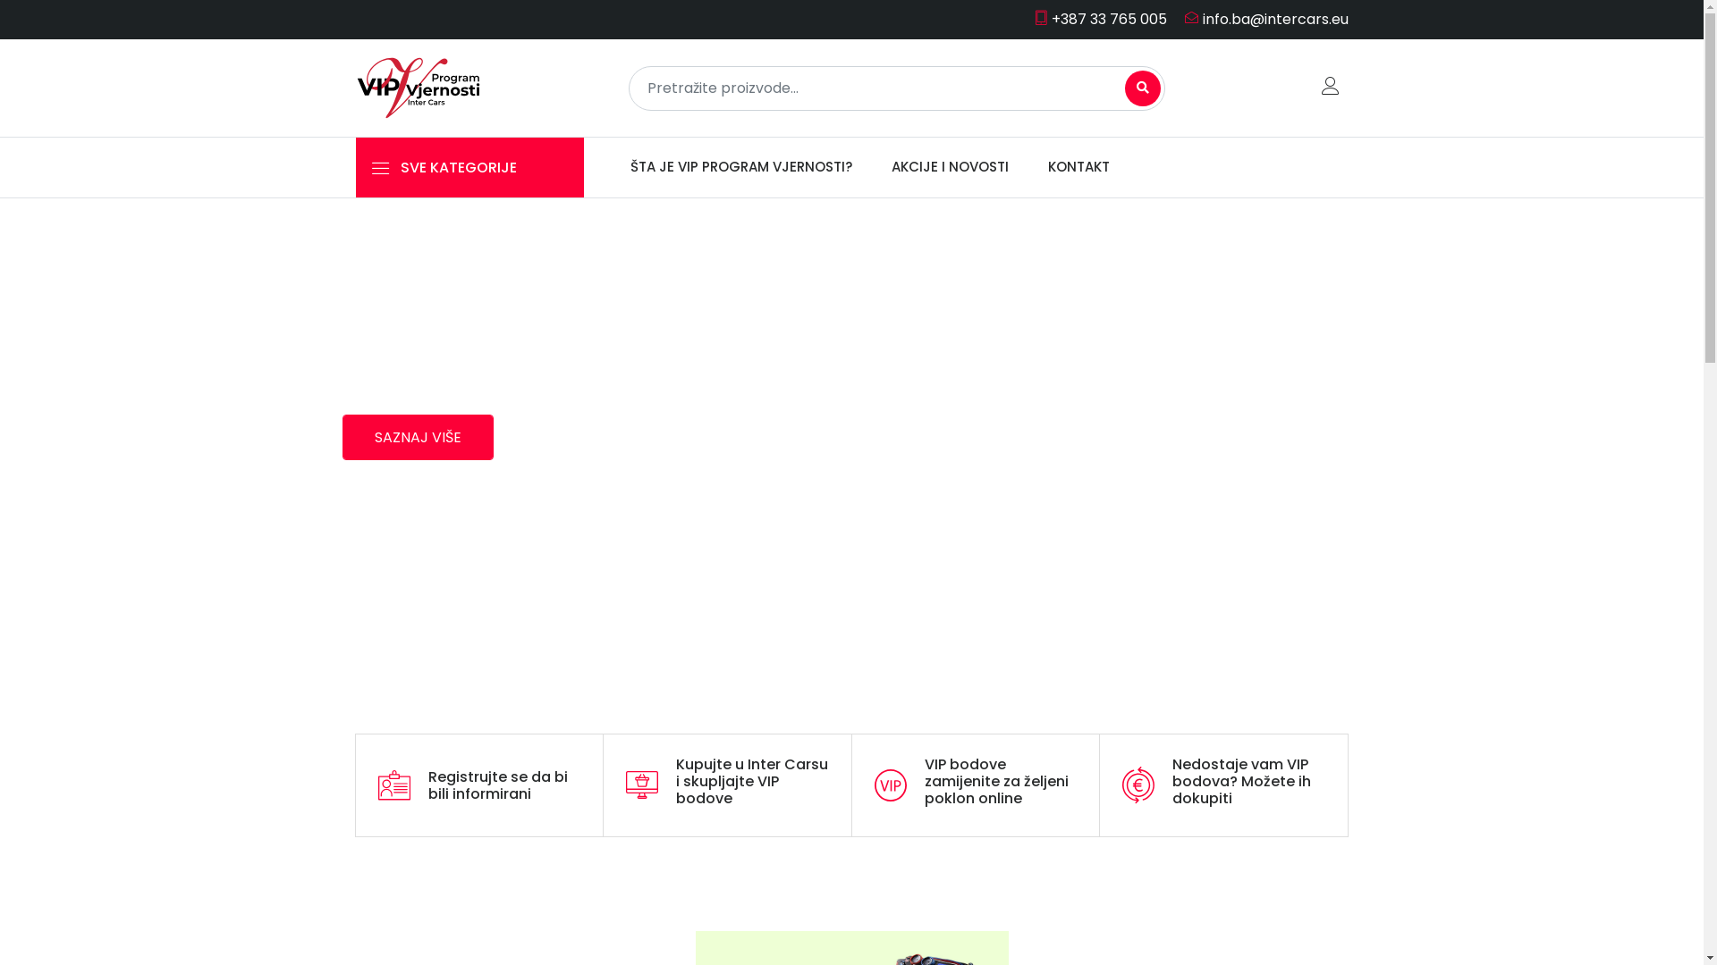  I want to click on AKCIJE I NOVOSTI, so click(950, 168).